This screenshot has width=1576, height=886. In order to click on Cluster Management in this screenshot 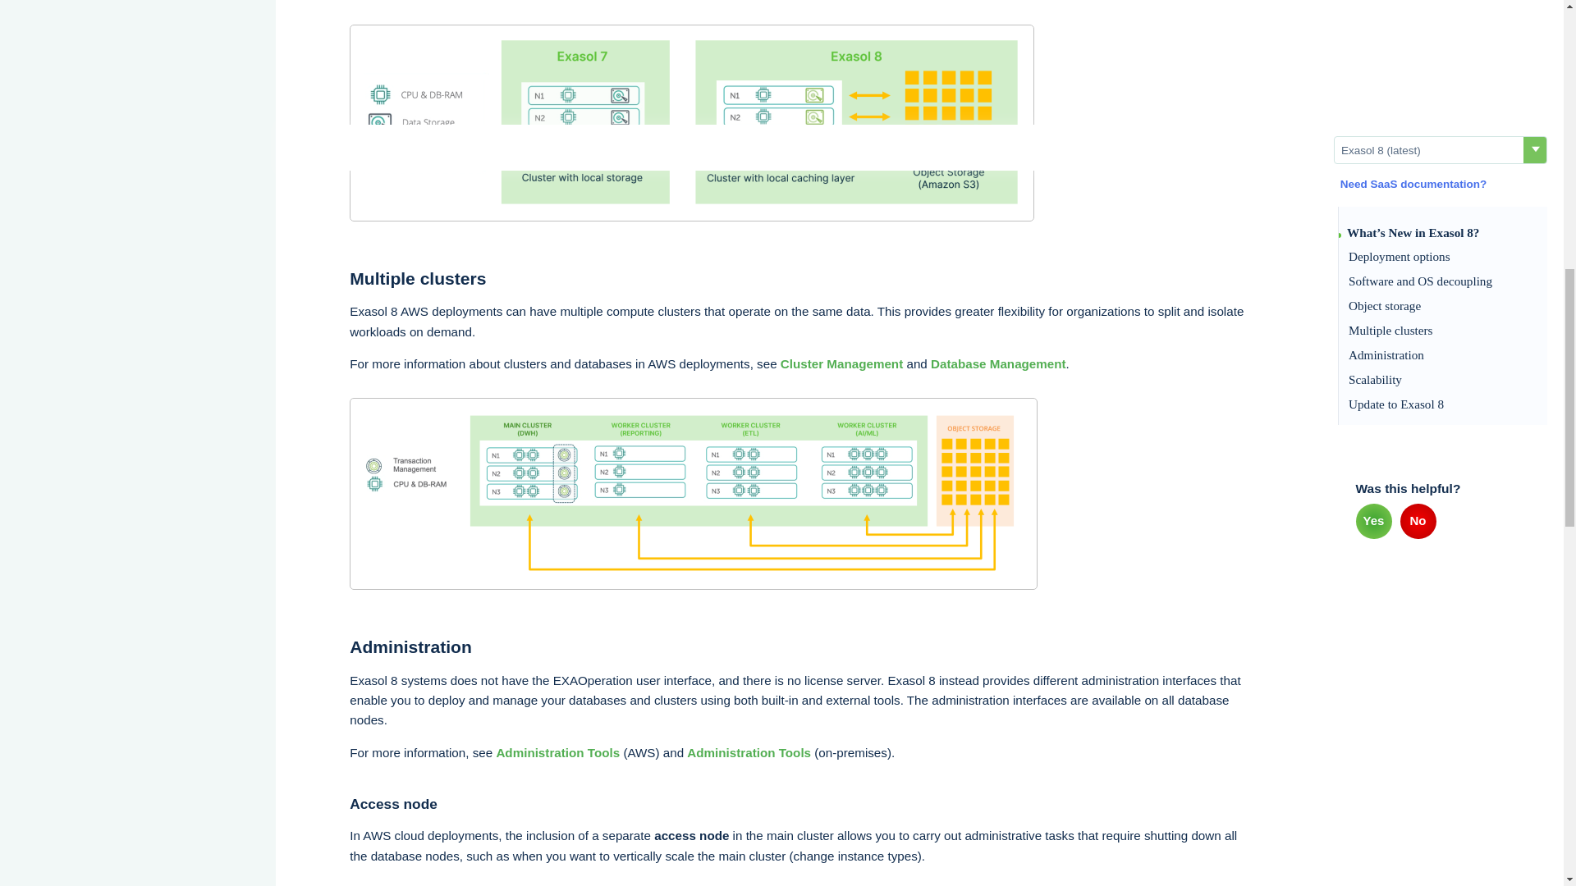, I will do `click(841, 364)`.